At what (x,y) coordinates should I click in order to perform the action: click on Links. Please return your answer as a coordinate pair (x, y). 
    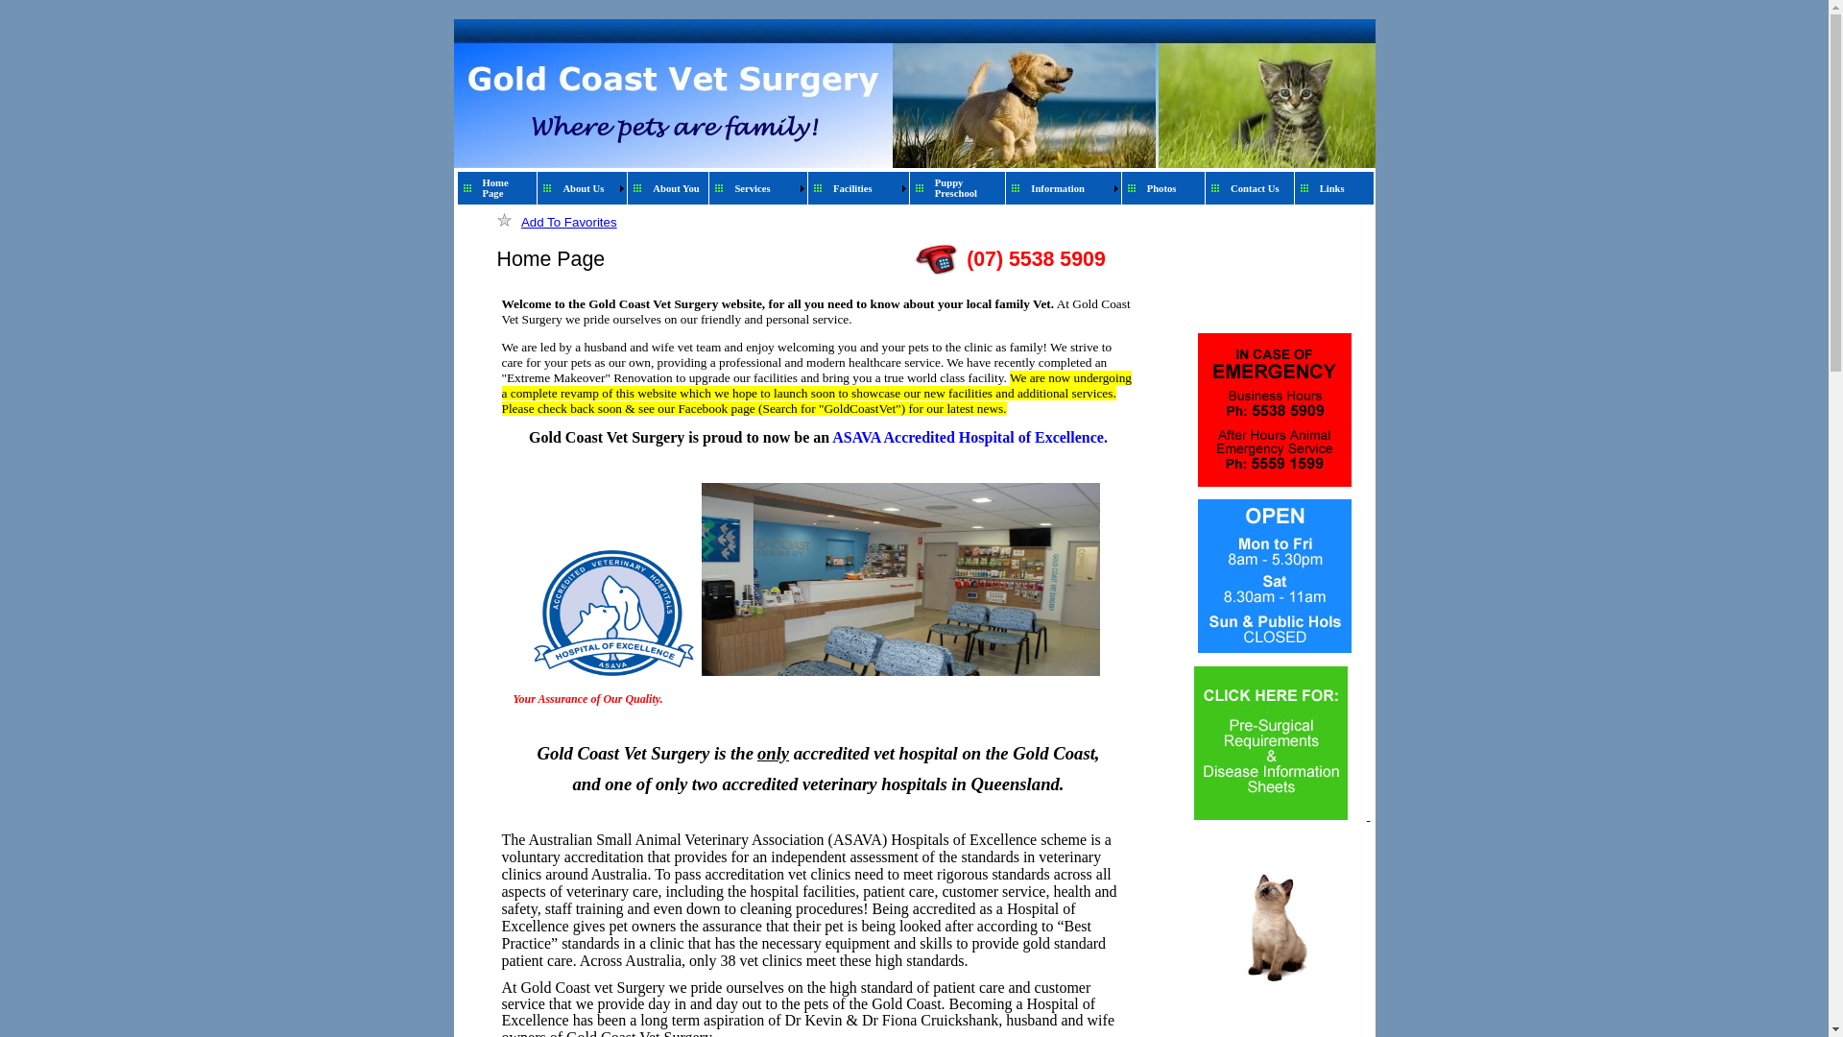
    Looking at the image, I should click on (1344, 188).